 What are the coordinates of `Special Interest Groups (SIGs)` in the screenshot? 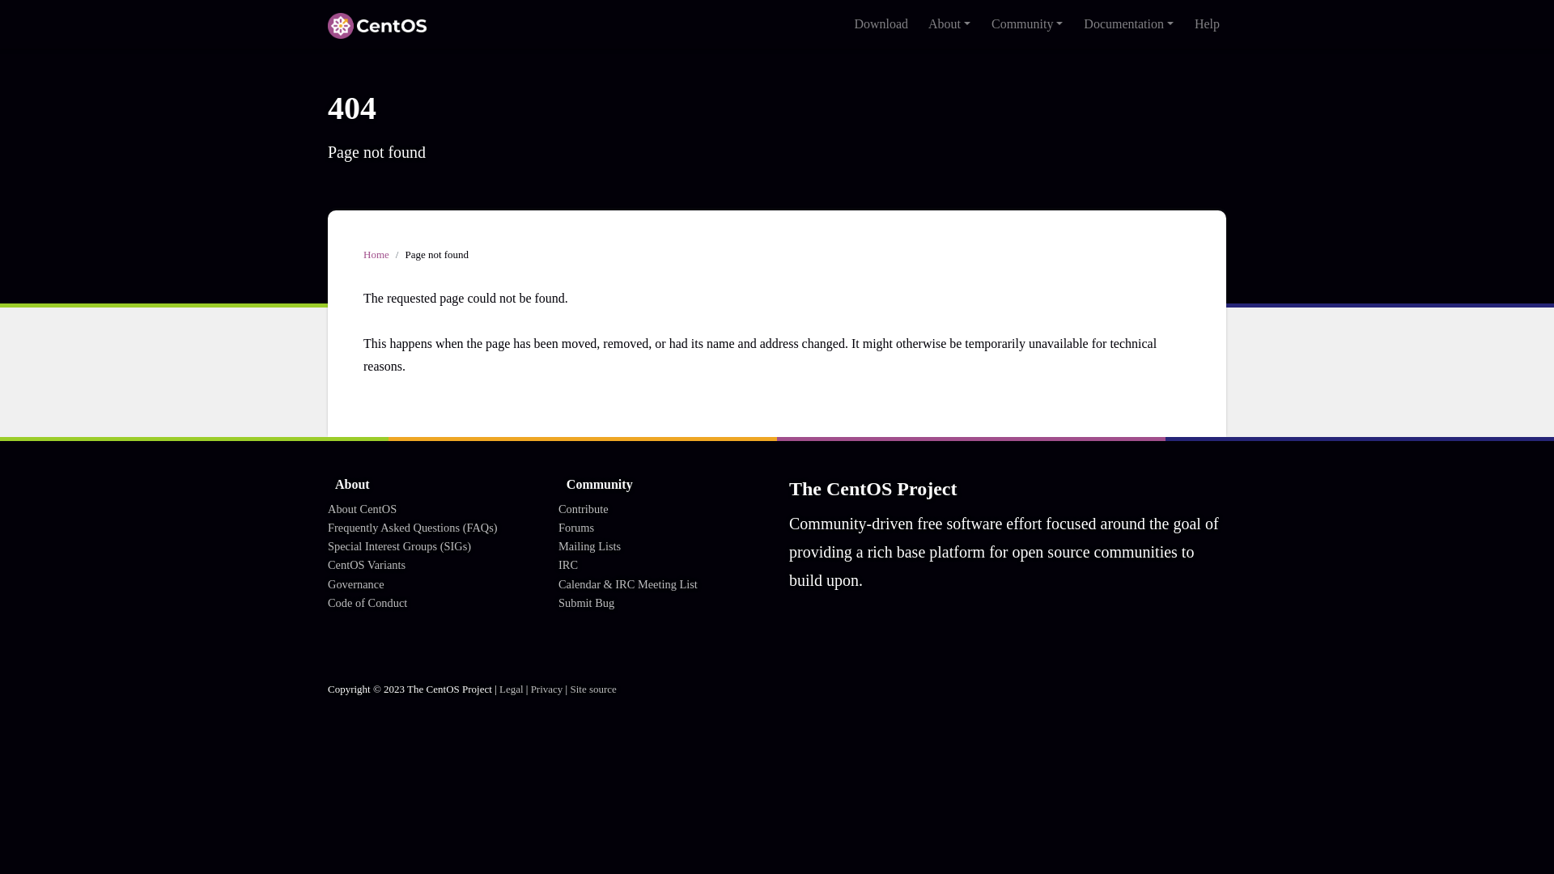 It's located at (118, 429).